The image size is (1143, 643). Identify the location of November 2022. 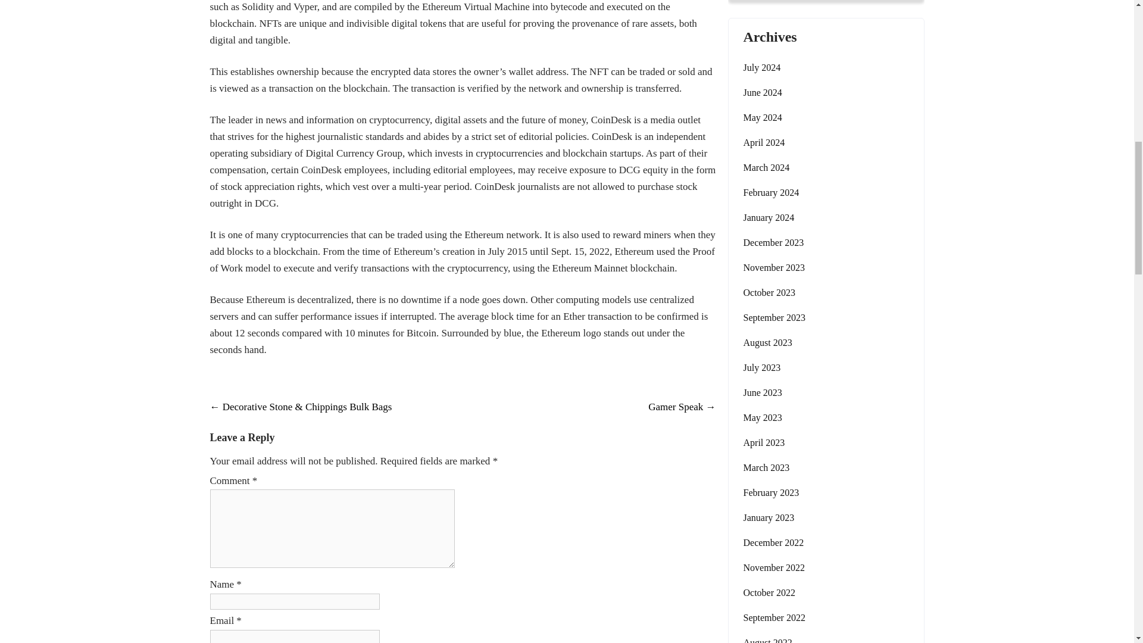
(774, 567).